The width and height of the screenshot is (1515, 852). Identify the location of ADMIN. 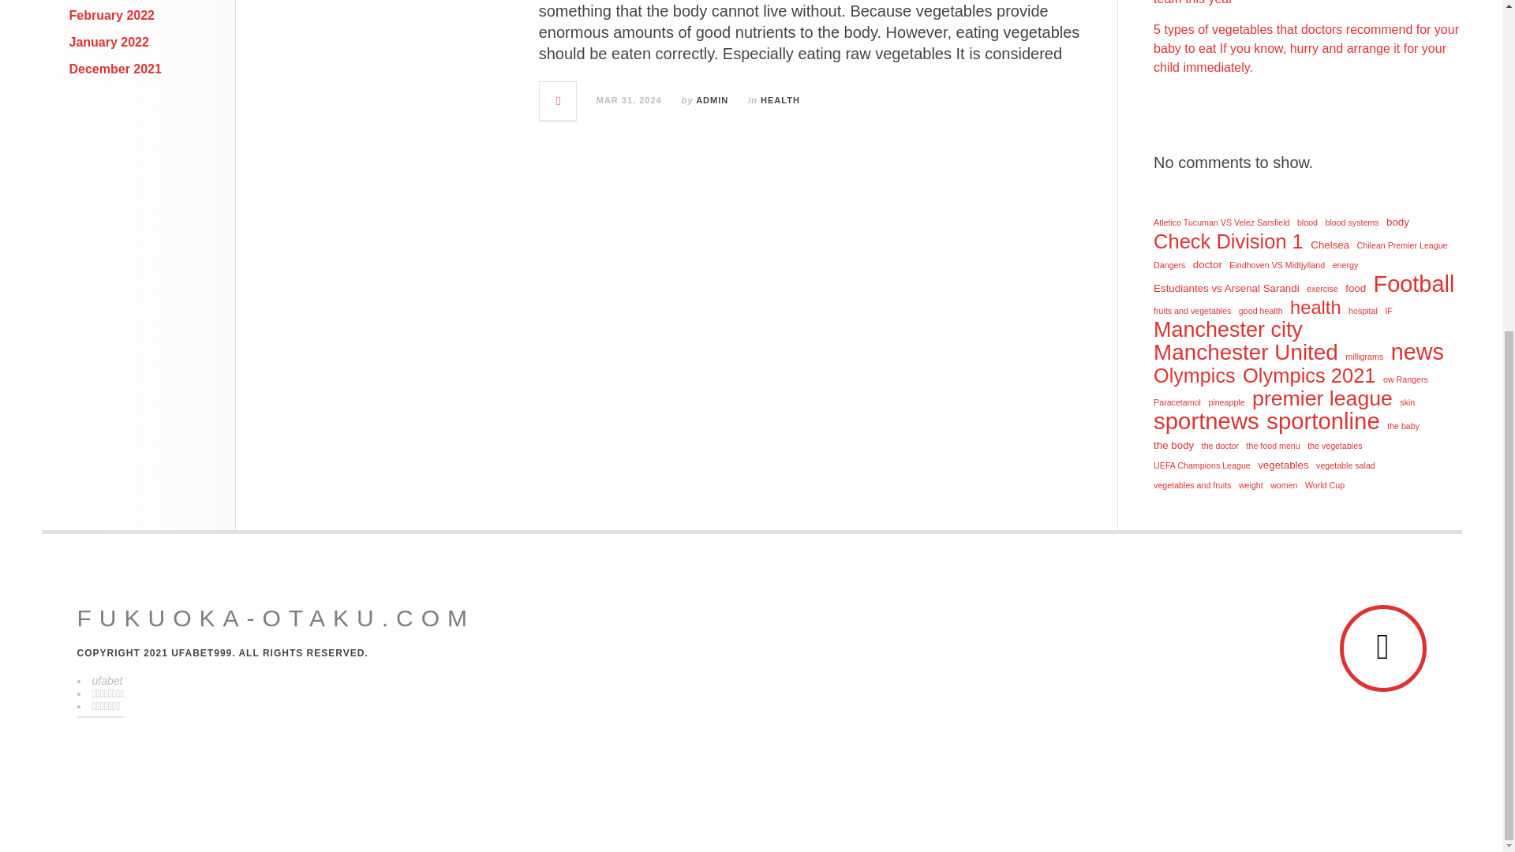
(712, 99).